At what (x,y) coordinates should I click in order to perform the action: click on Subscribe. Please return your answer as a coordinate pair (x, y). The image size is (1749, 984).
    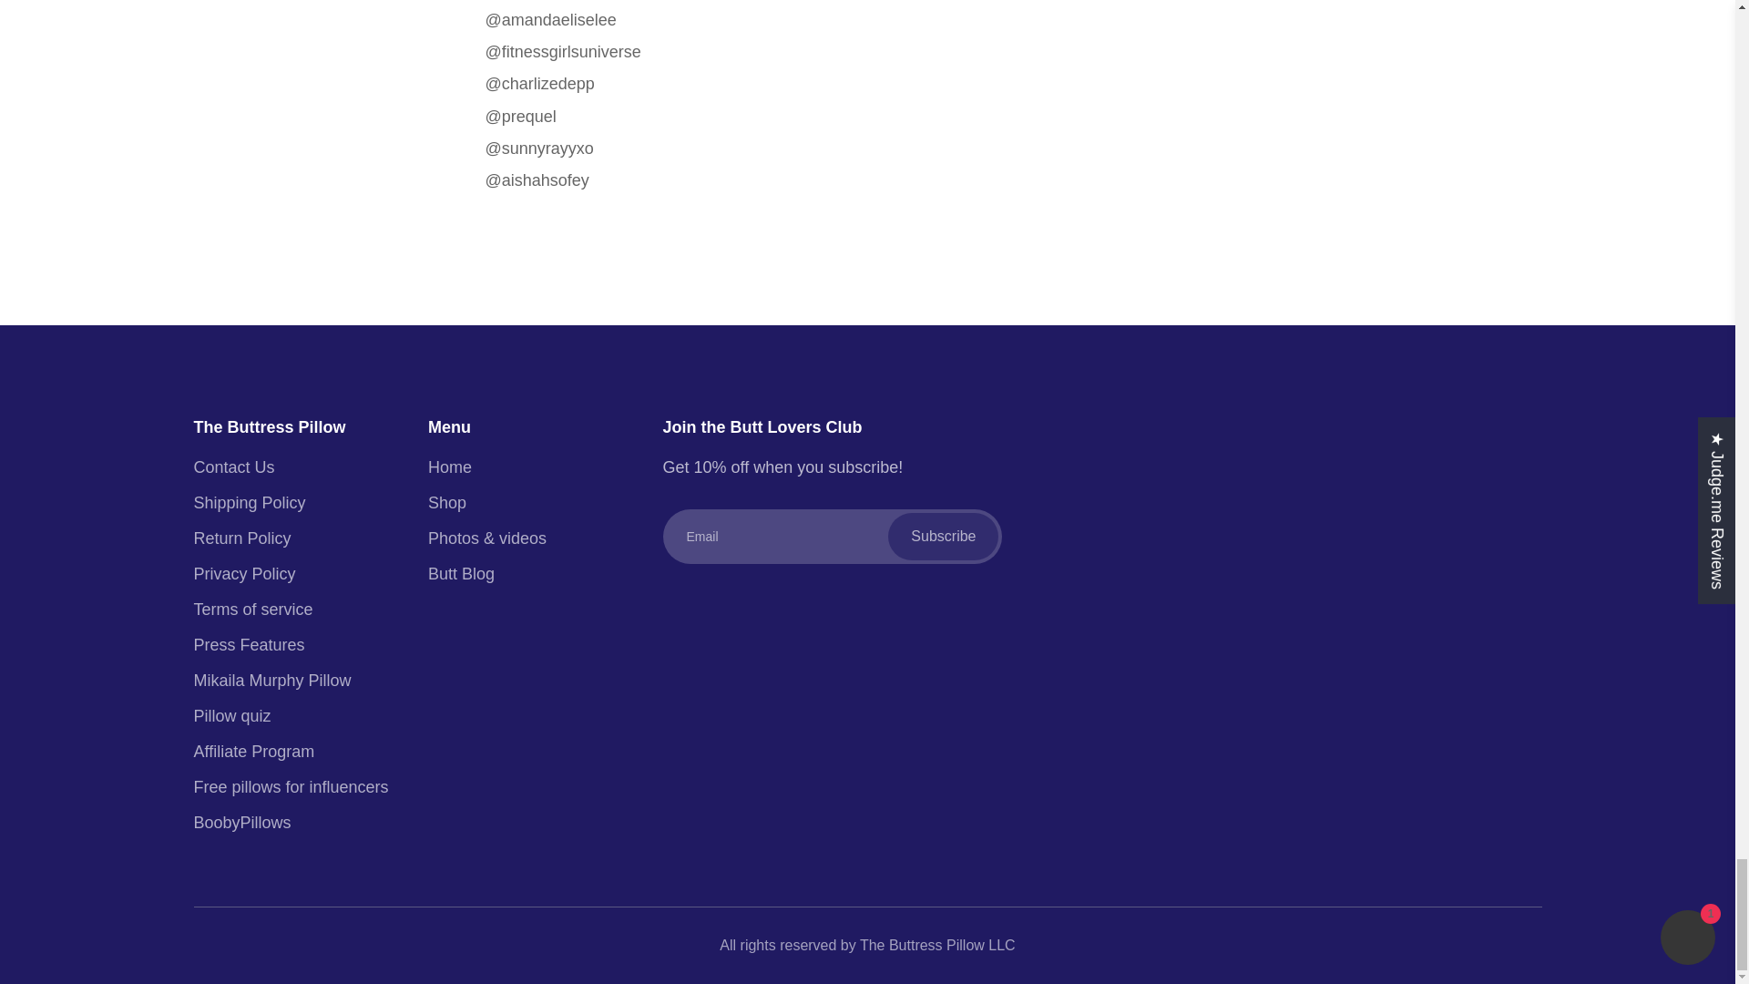
    Looking at the image, I should click on (944, 536).